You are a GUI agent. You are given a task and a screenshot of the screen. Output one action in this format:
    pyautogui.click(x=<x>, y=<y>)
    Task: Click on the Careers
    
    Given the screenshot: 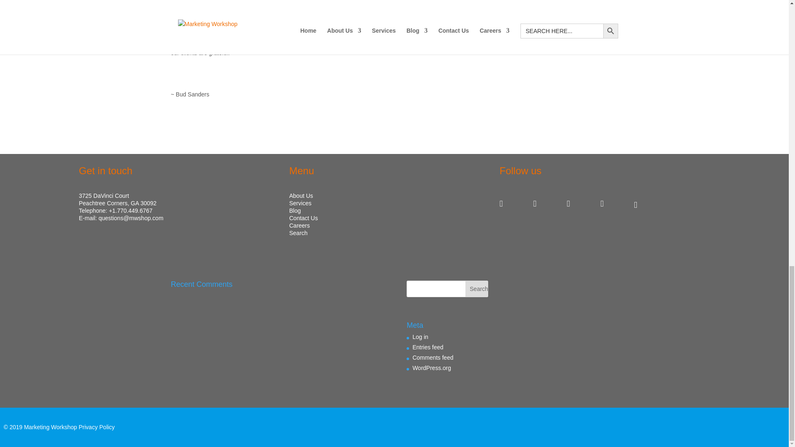 What is the action you would take?
    pyautogui.click(x=299, y=225)
    